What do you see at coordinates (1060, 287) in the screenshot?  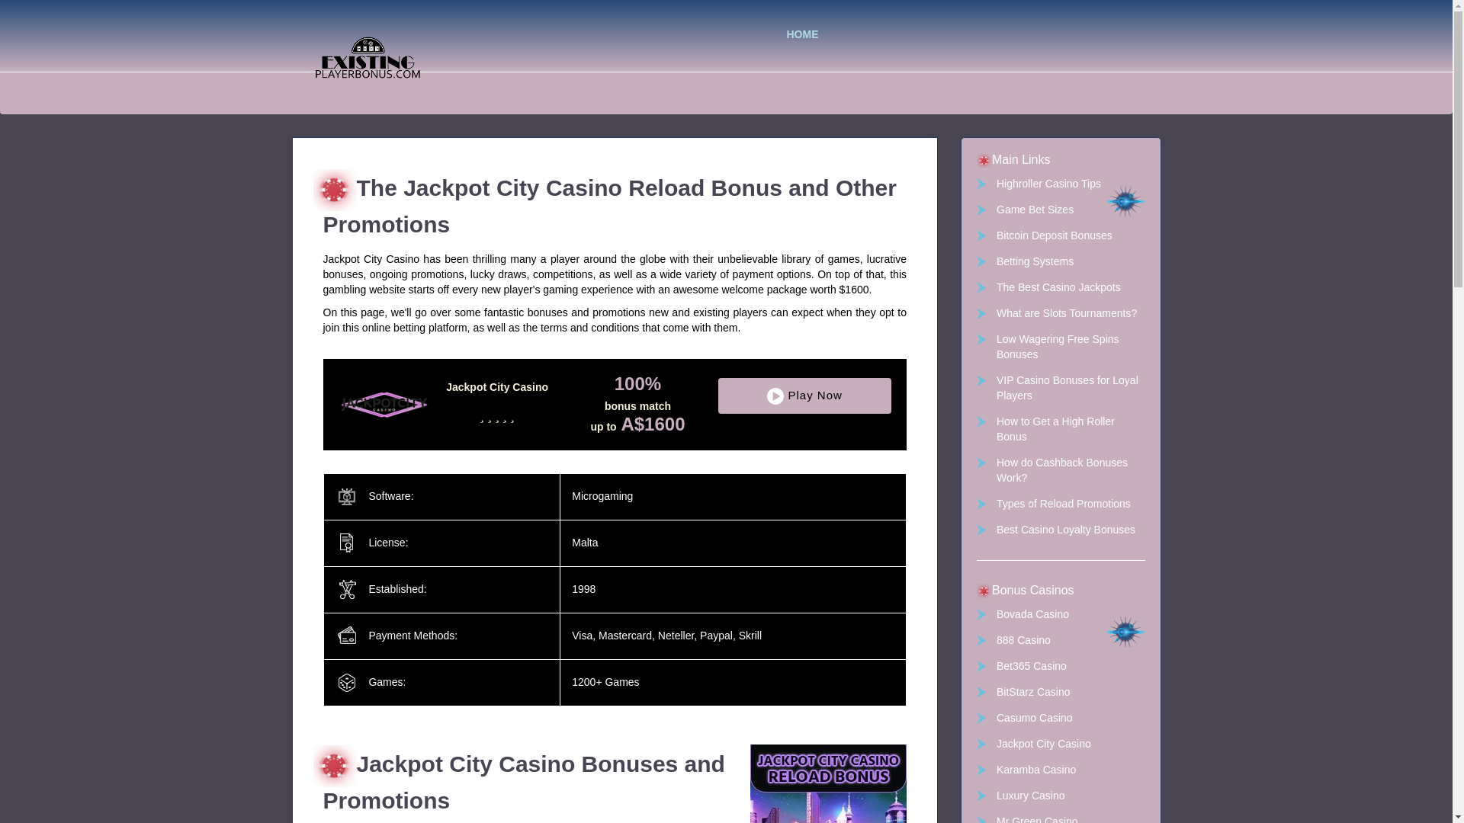 I see `The Best Casino Jackpots` at bounding box center [1060, 287].